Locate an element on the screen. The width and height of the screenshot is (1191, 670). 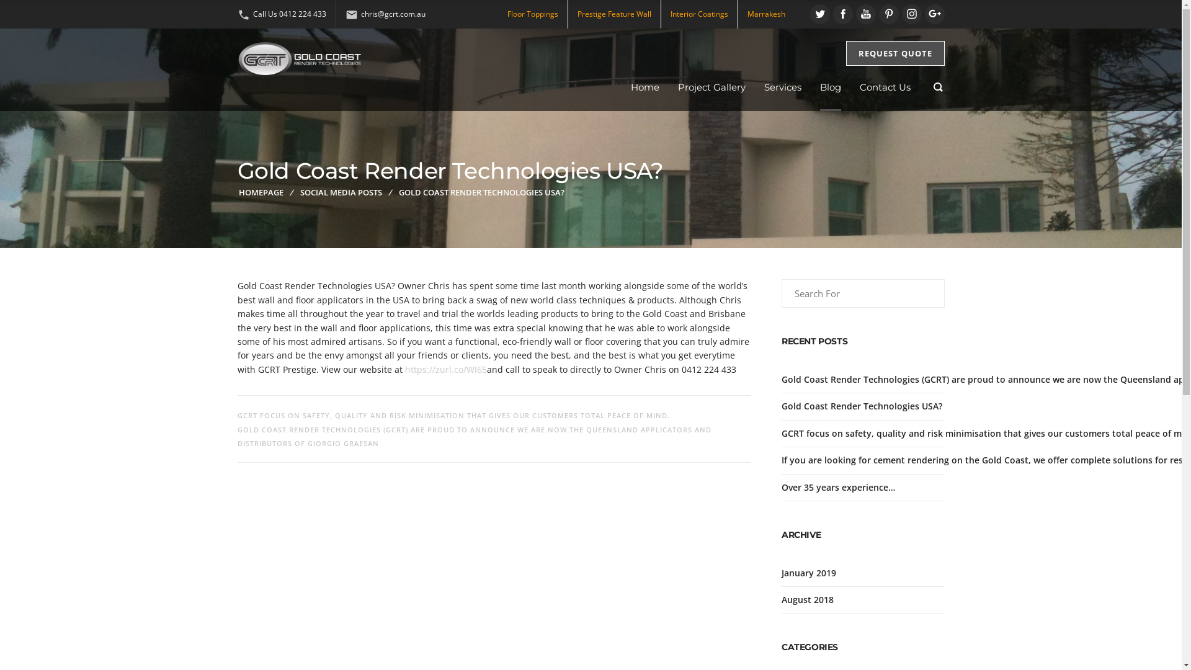
Floor Toppings is located at coordinates (533, 14).